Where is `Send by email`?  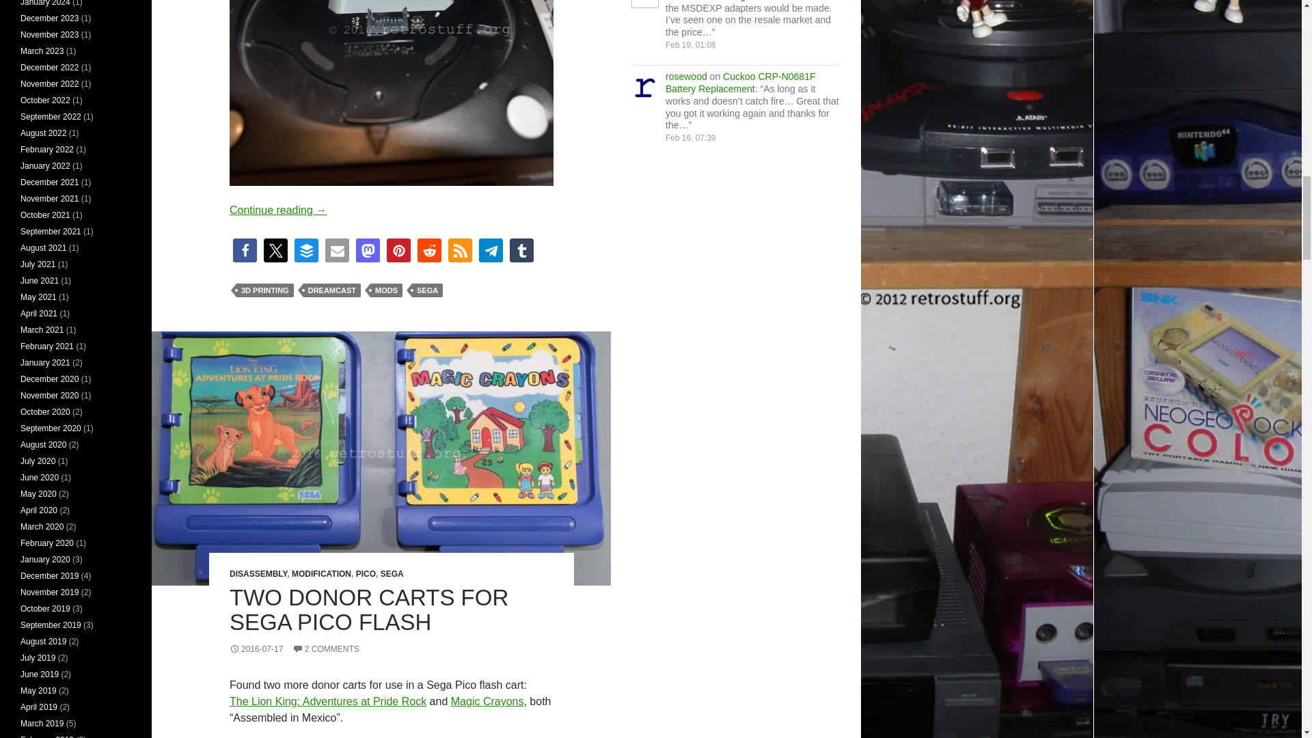 Send by email is located at coordinates (337, 250).